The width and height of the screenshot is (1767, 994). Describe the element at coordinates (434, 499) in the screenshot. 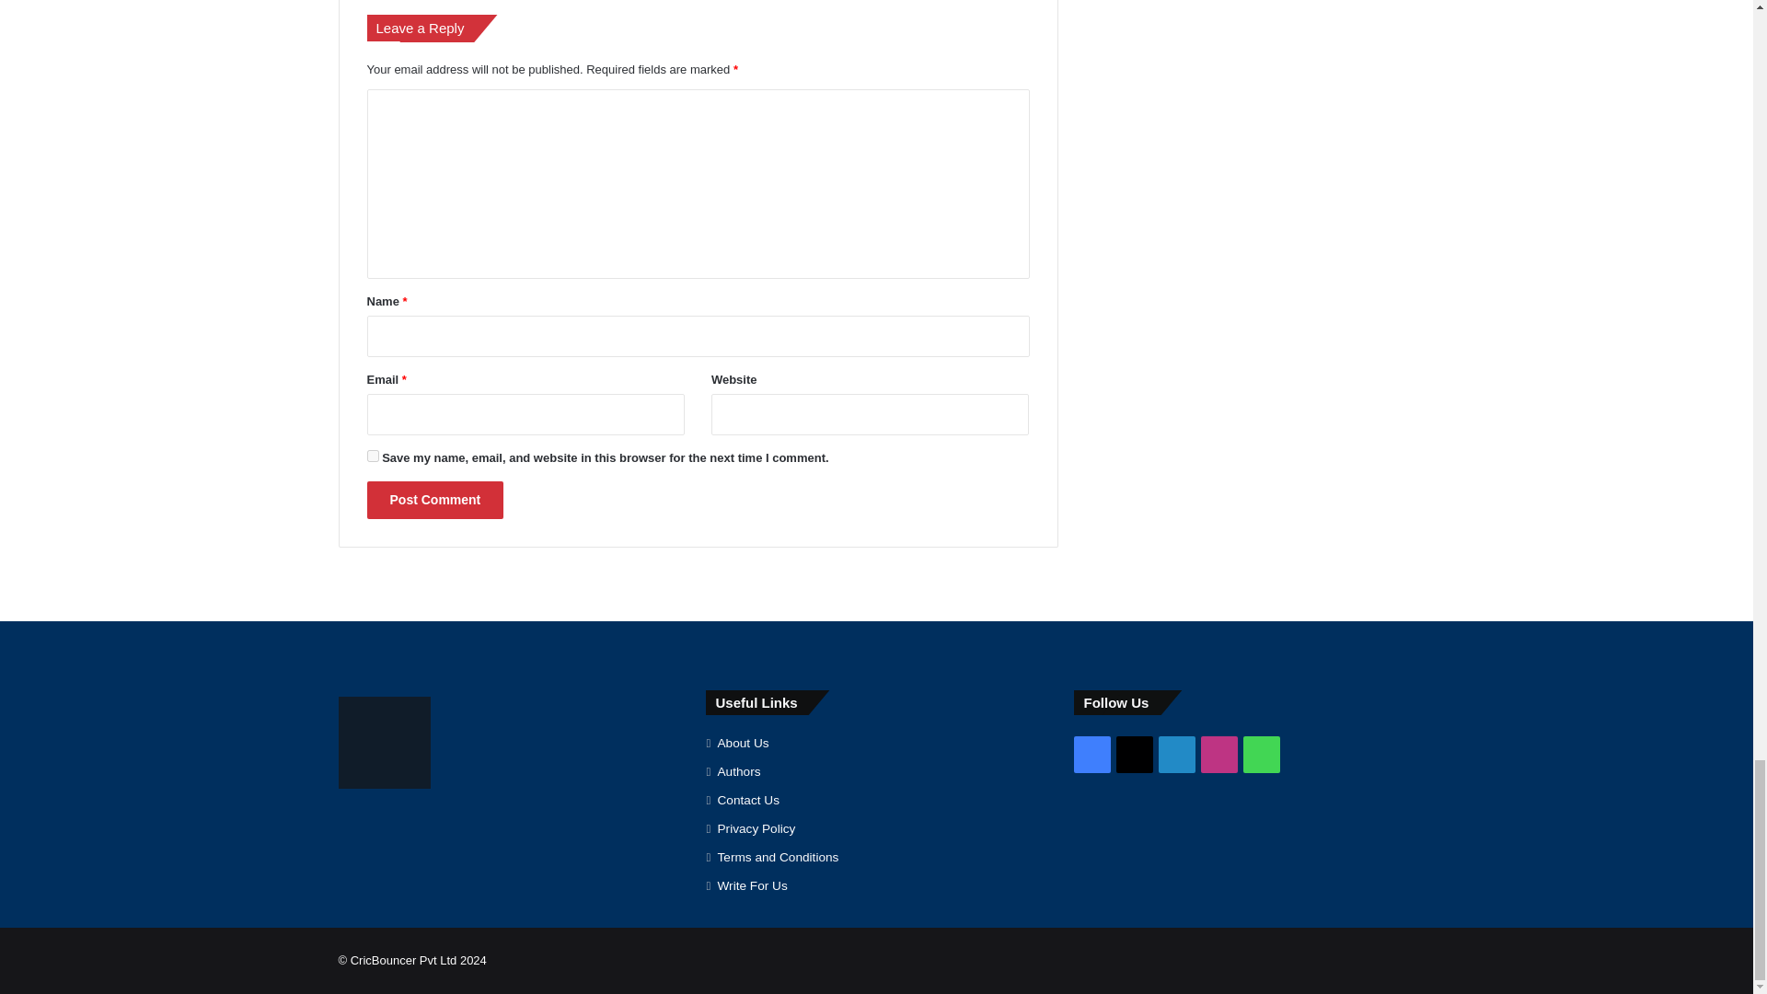

I see `Post Comment` at that location.